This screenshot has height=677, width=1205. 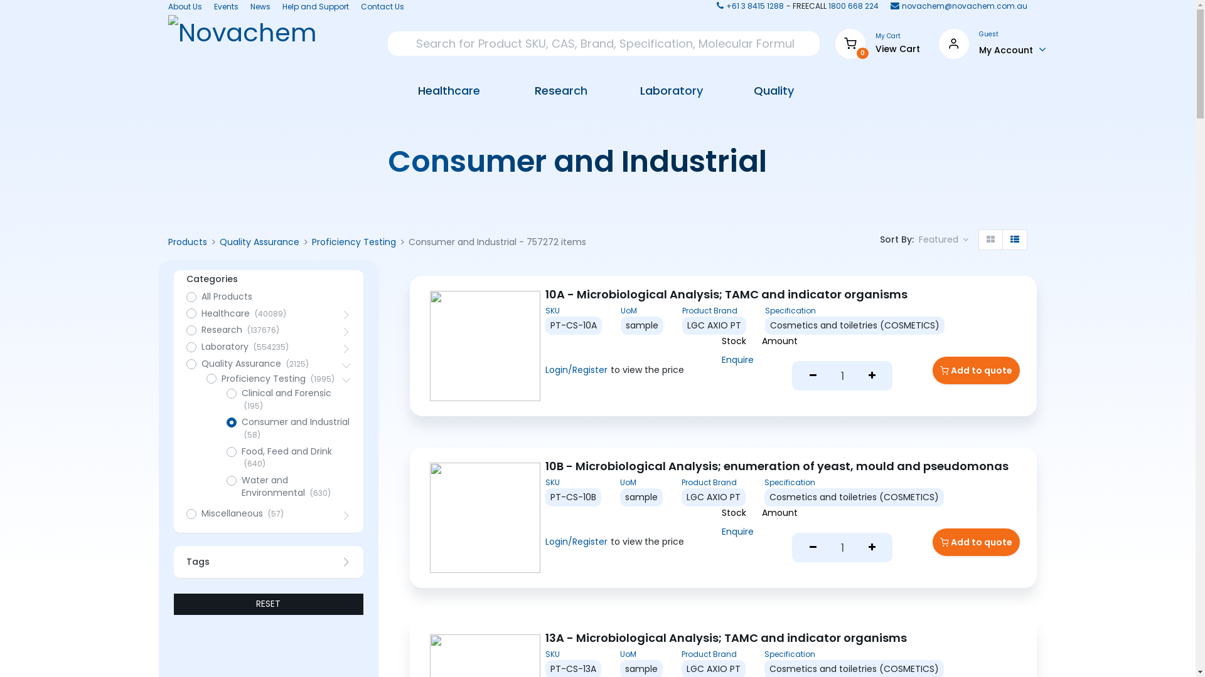 What do you see at coordinates (1013, 50) in the screenshot?
I see `My Account` at bounding box center [1013, 50].